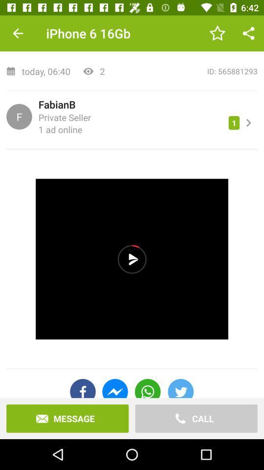  Describe the element at coordinates (184, 71) in the screenshot. I see `tap icon next to 2 icon` at that location.